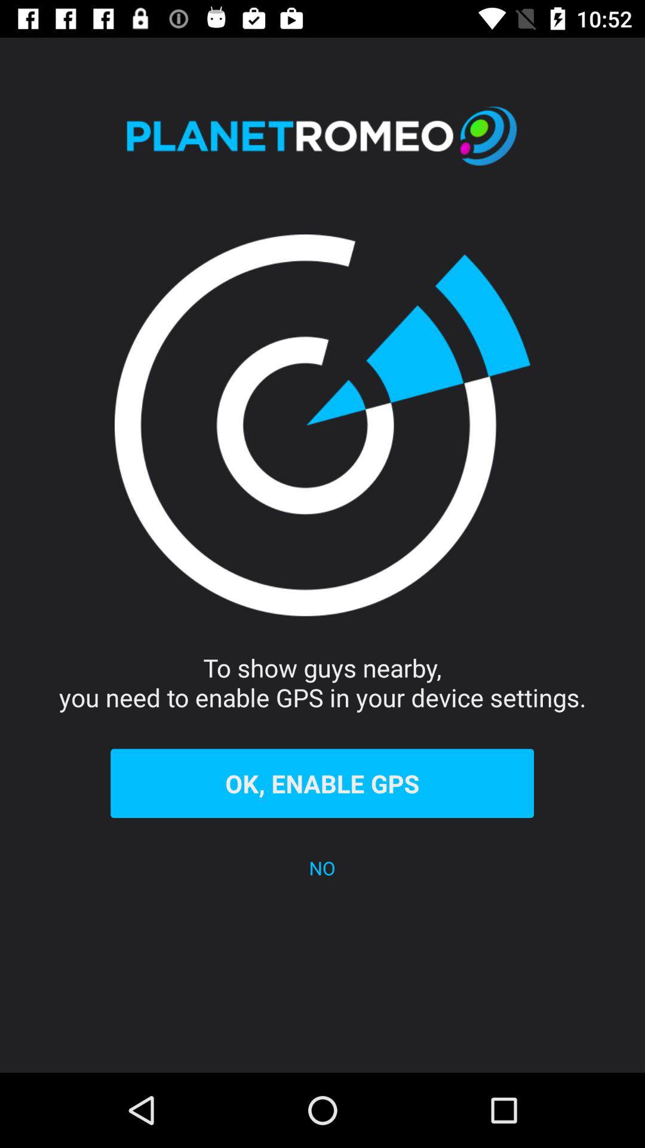 The height and width of the screenshot is (1148, 645). Describe the element at coordinates (322, 868) in the screenshot. I see `tap the no icon` at that location.